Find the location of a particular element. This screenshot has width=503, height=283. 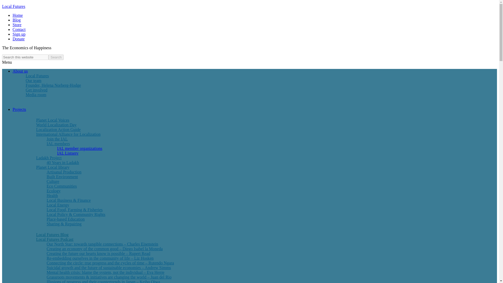

Health is located at coordinates (52, 195).